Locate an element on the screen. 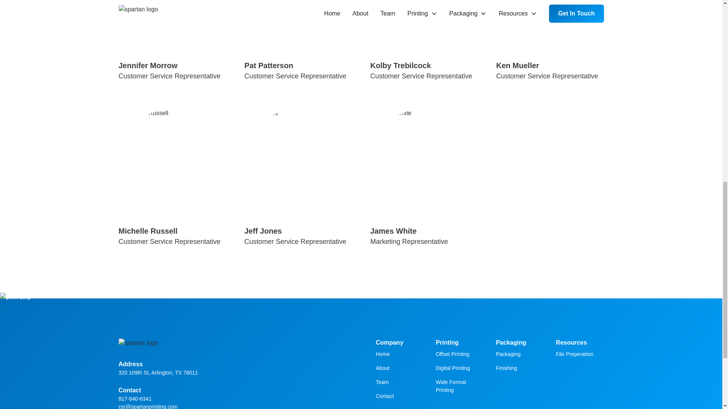  Finishing is located at coordinates (506, 368).